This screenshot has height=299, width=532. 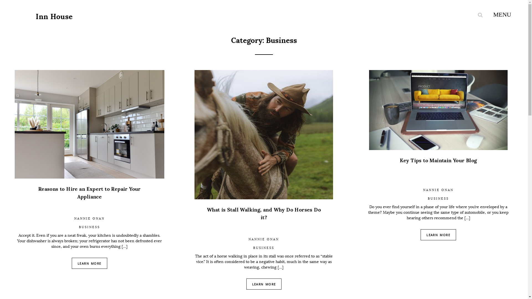 What do you see at coordinates (264, 239) in the screenshot?
I see `NANNIE ONAN` at bounding box center [264, 239].